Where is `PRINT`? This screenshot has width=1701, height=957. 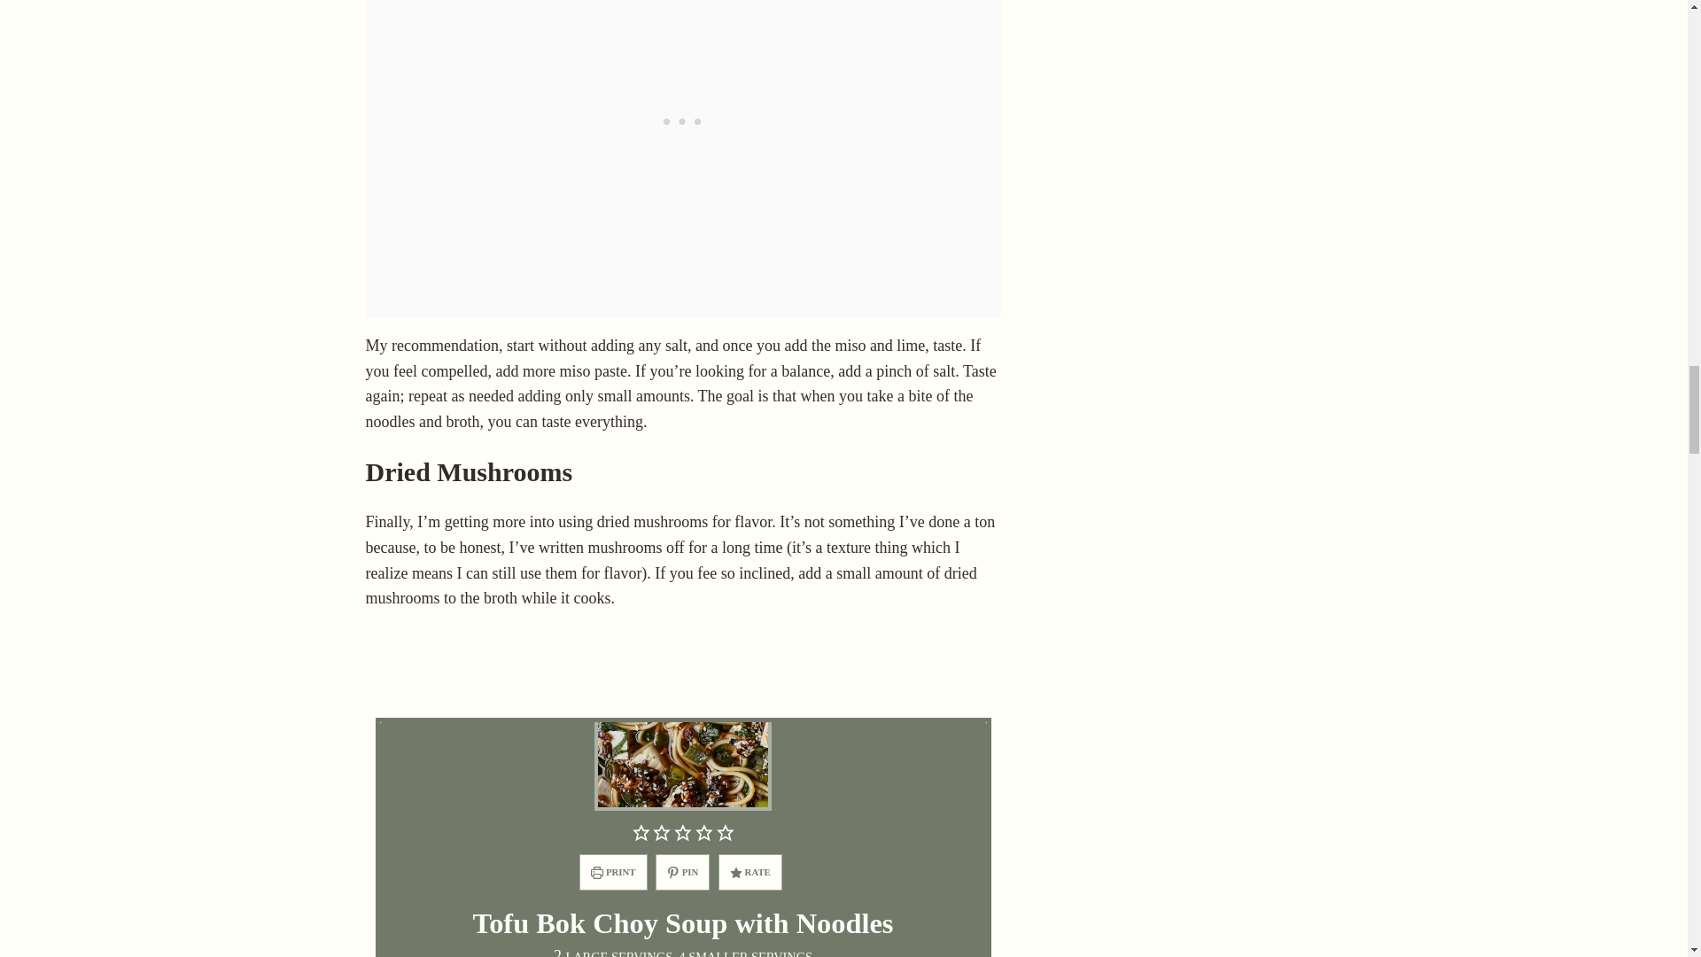 PRINT is located at coordinates (613, 872).